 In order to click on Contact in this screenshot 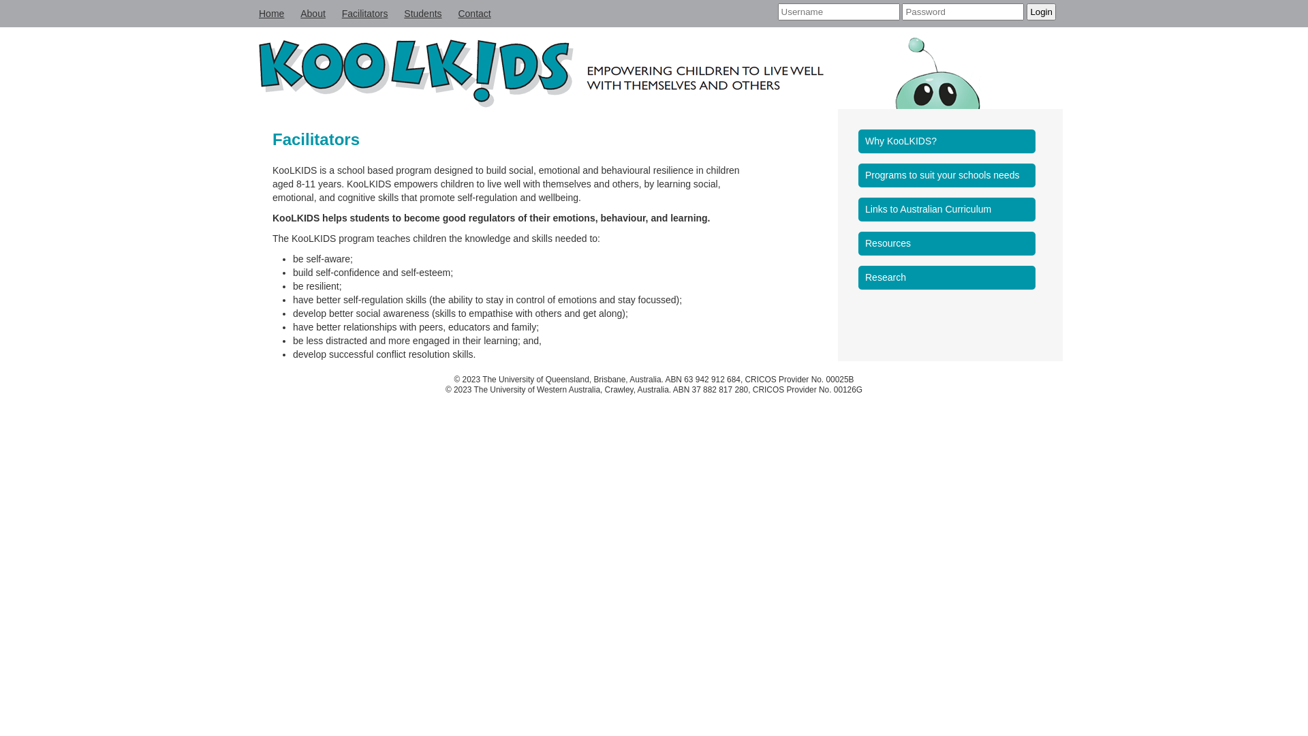, I will do `click(474, 14)`.